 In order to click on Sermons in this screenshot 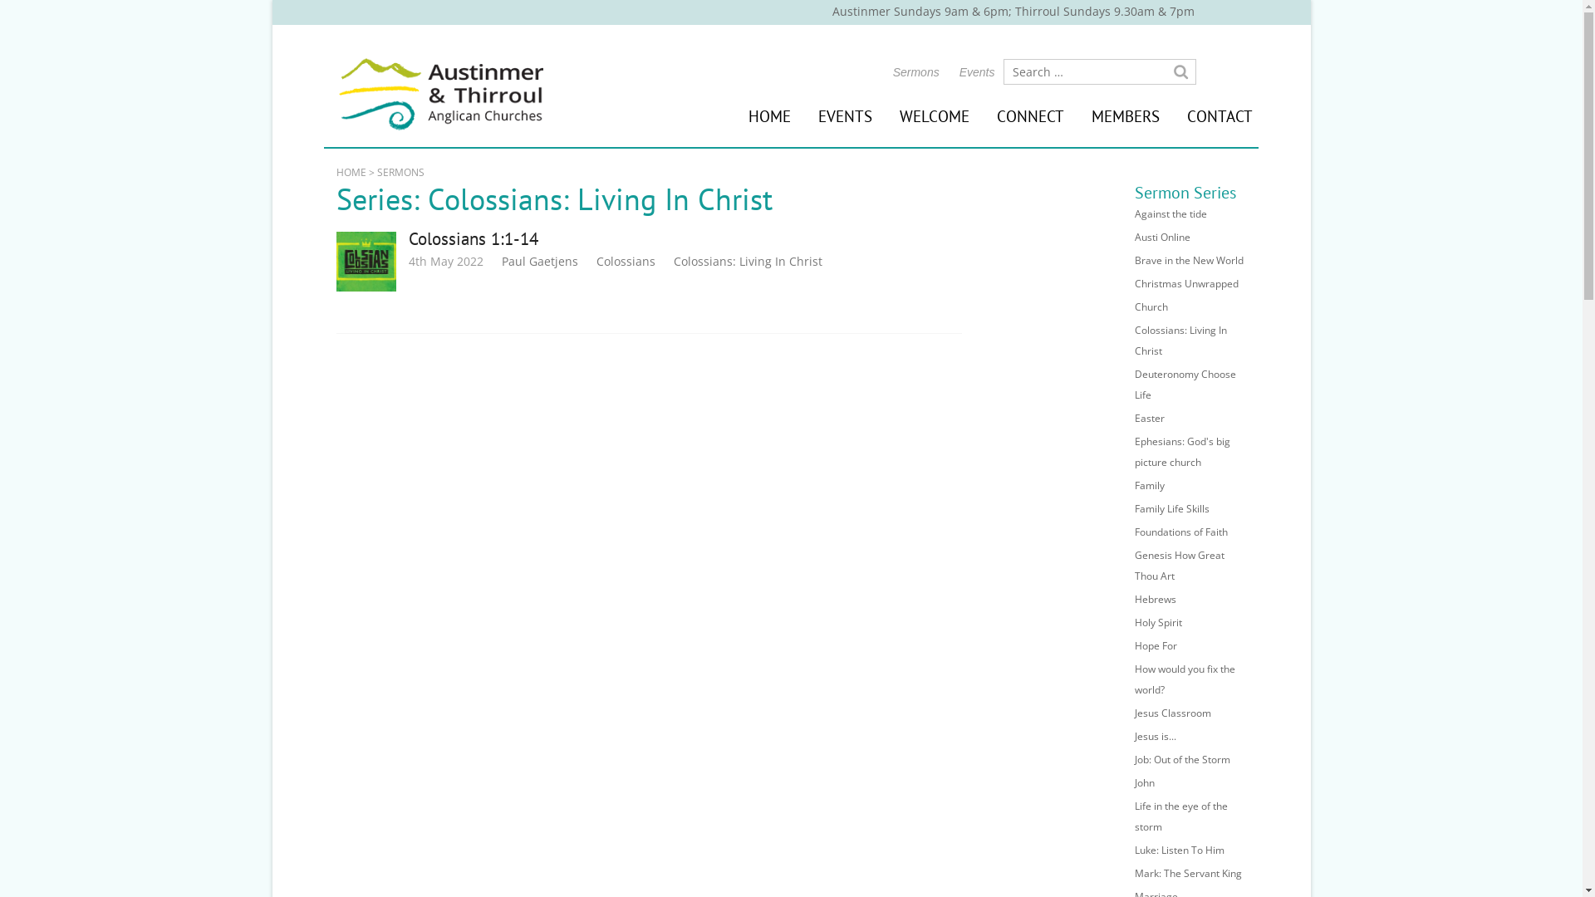, I will do `click(916, 72)`.